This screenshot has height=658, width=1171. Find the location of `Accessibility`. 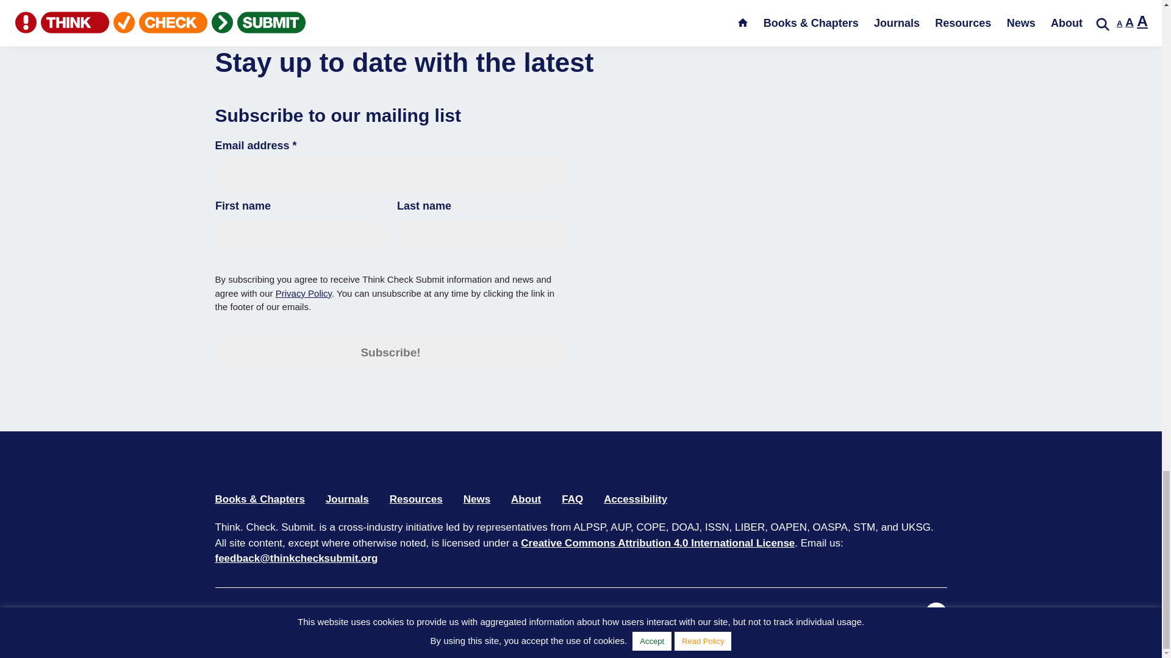

Accessibility is located at coordinates (636, 499).